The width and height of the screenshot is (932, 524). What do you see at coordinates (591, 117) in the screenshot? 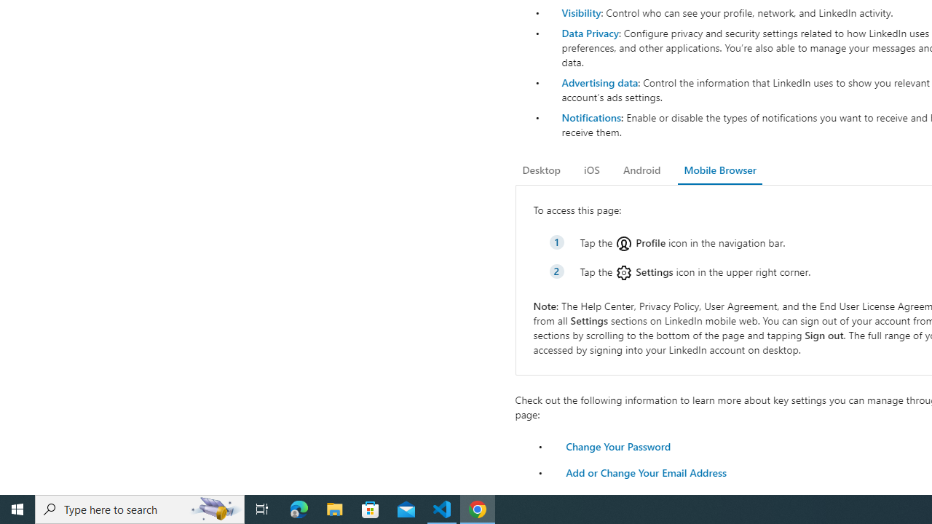
I see `Notifications` at bounding box center [591, 117].